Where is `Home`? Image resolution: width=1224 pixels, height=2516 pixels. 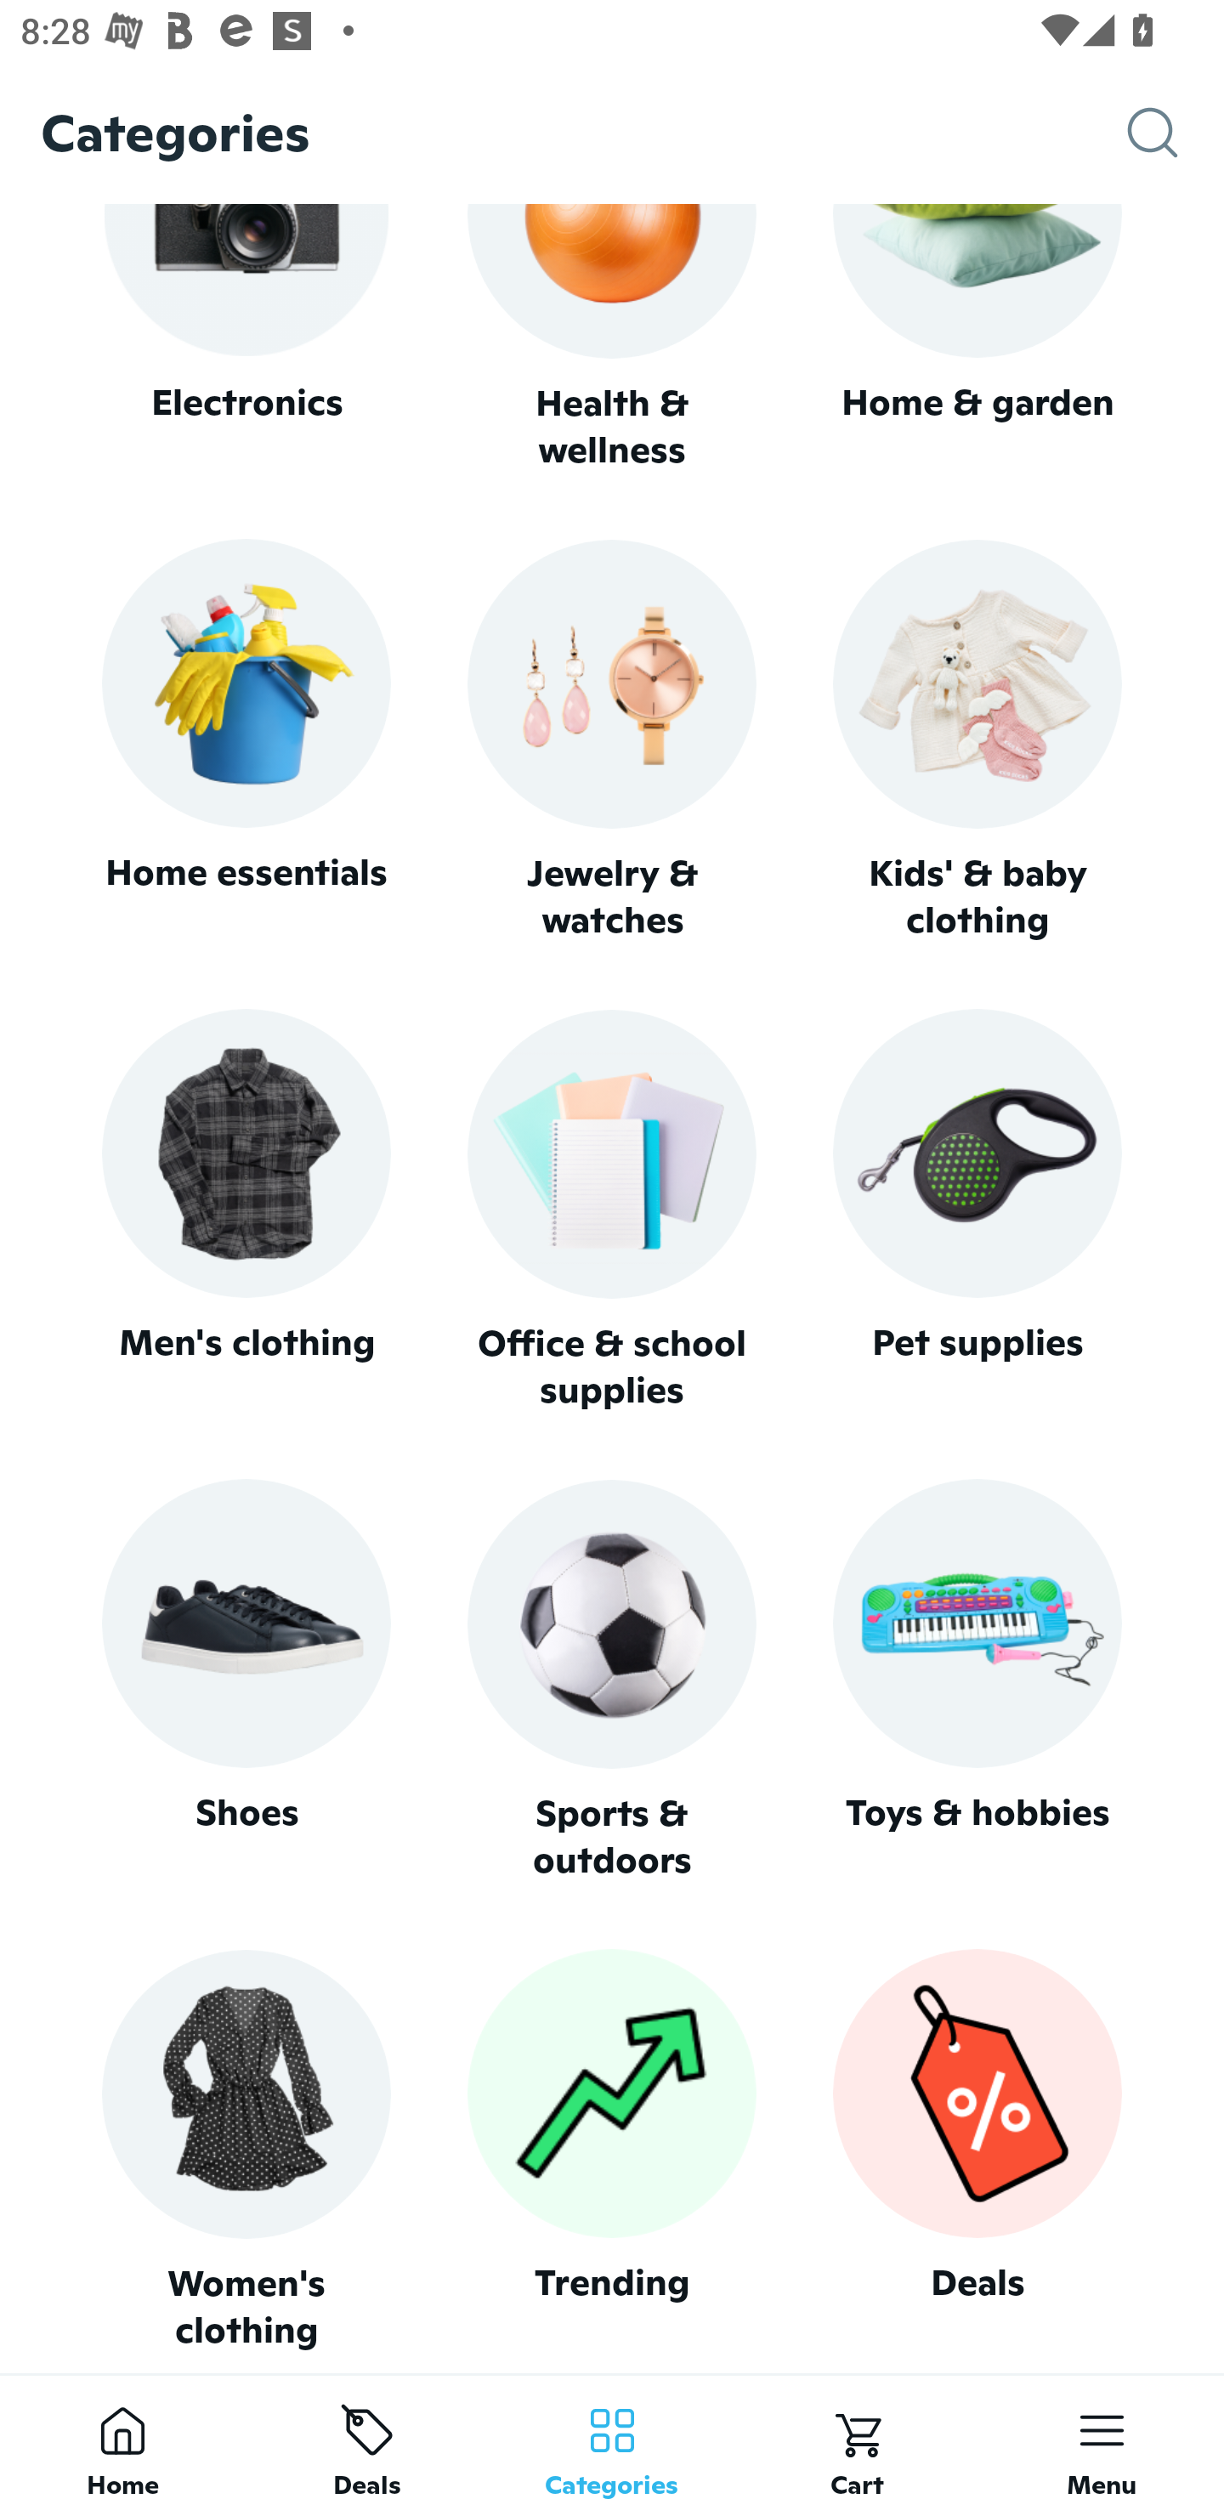 Home is located at coordinates (122, 2445).